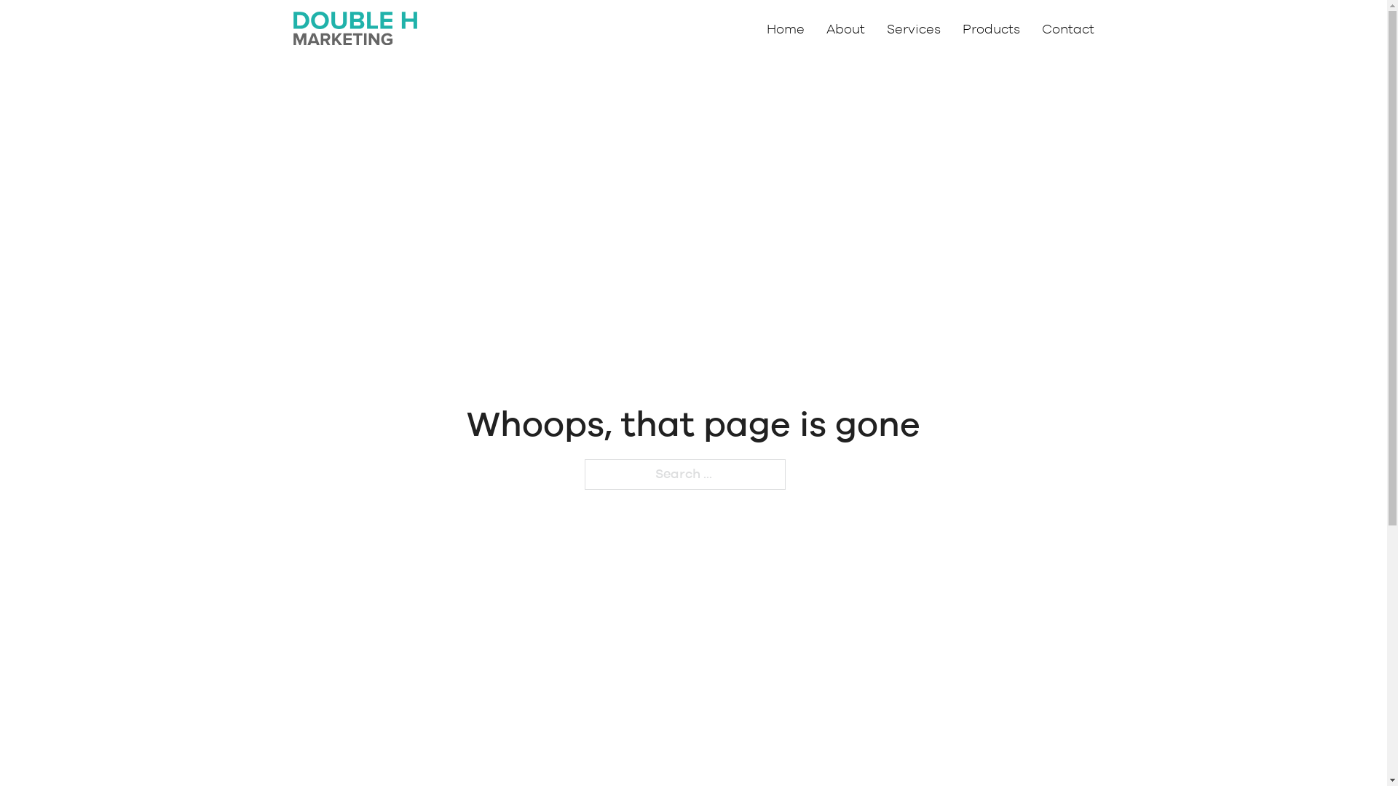  What do you see at coordinates (992, 31) in the screenshot?
I see `Products` at bounding box center [992, 31].